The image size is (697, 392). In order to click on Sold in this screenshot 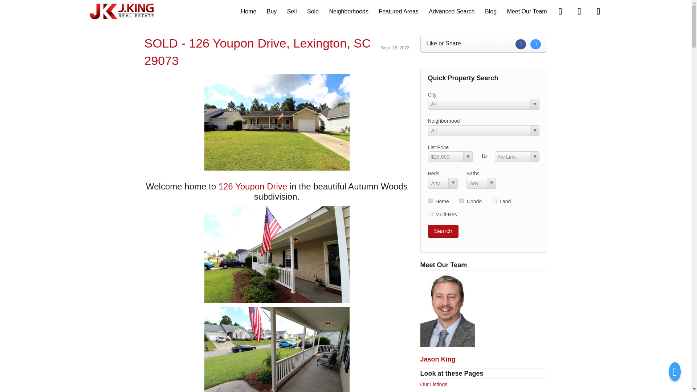, I will do `click(313, 11)`.